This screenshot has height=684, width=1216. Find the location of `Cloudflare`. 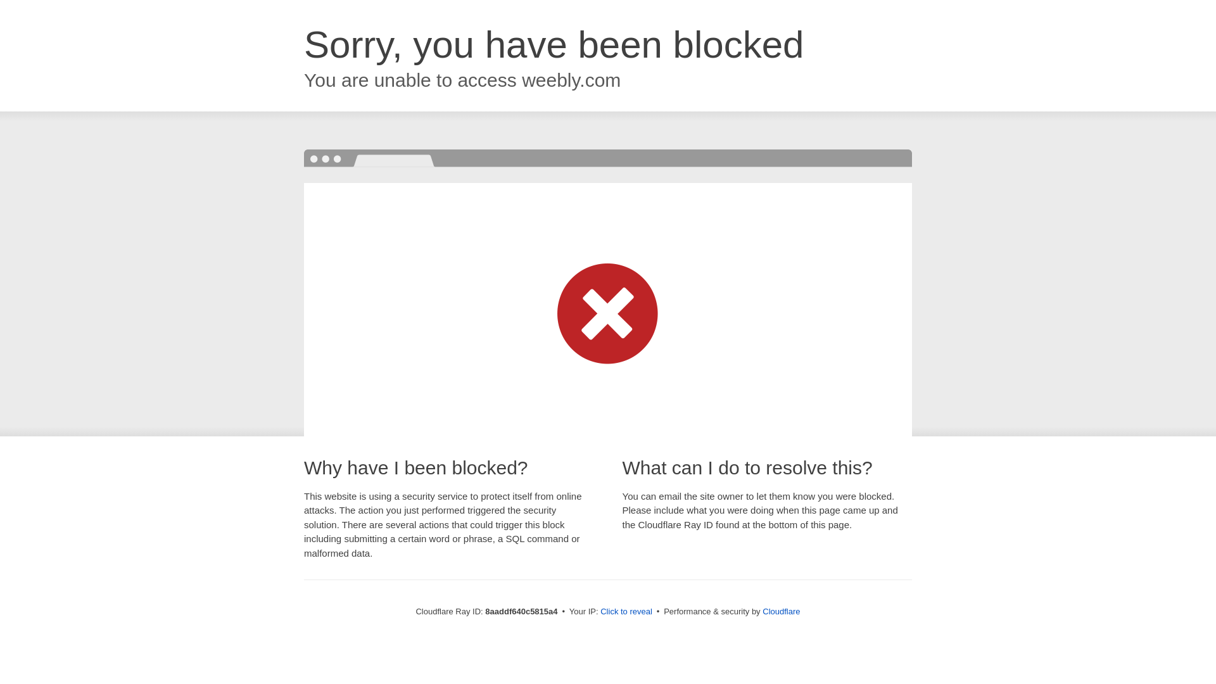

Cloudflare is located at coordinates (781, 611).